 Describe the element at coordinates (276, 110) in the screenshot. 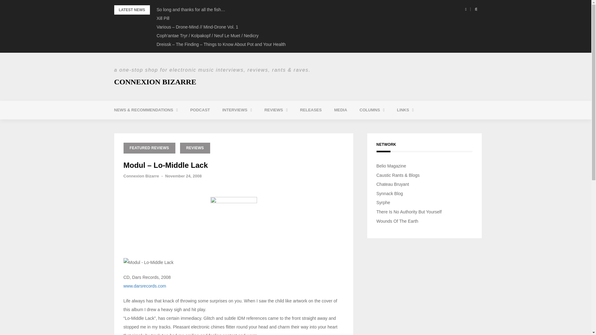

I see `REVIEWS` at that location.